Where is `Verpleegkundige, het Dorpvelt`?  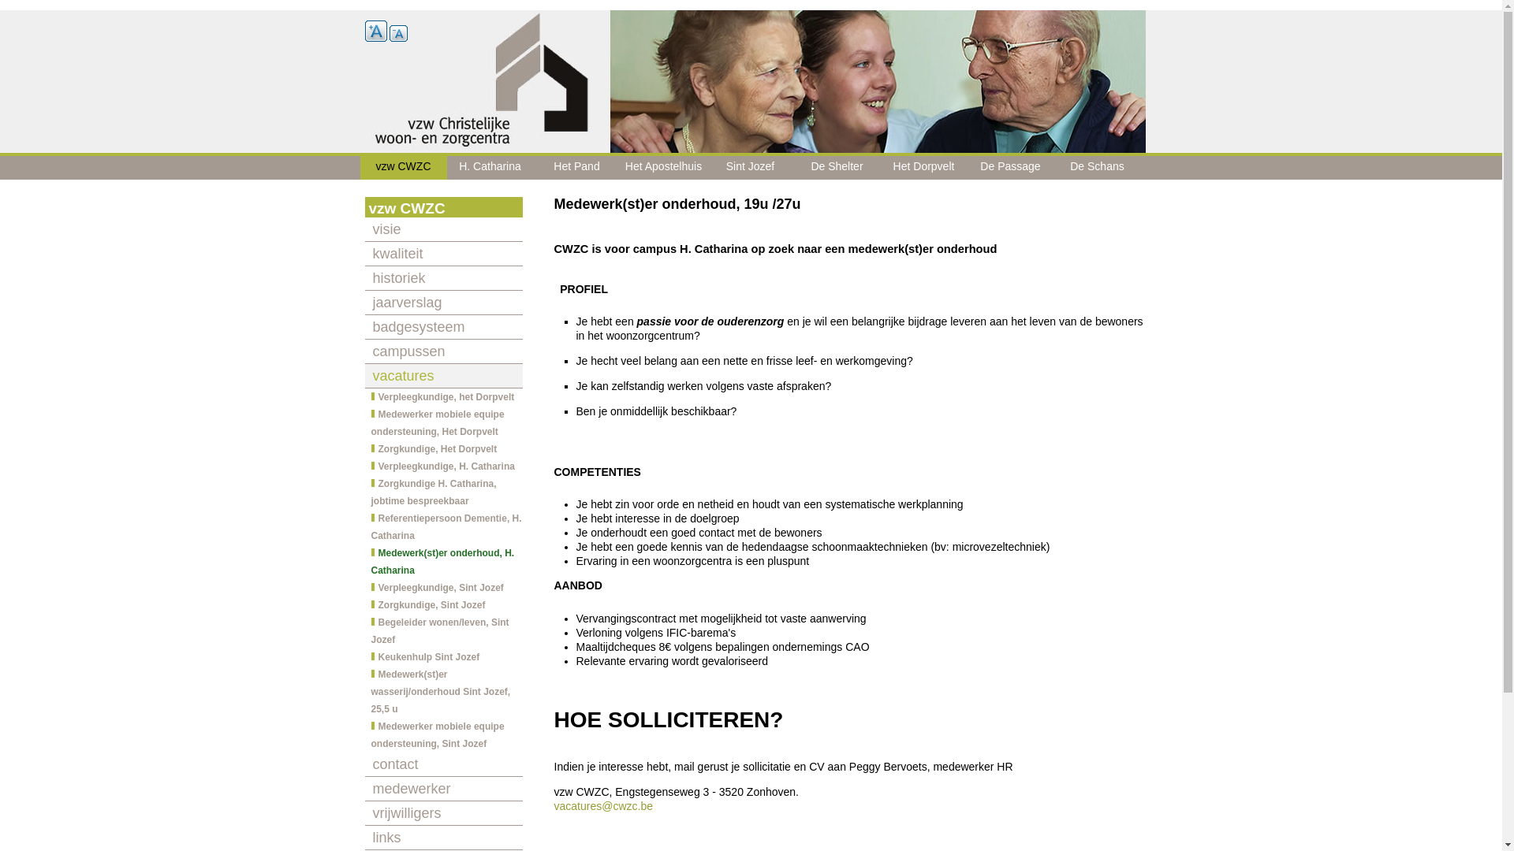
Verpleegkundige, het Dorpvelt is located at coordinates (443, 397).